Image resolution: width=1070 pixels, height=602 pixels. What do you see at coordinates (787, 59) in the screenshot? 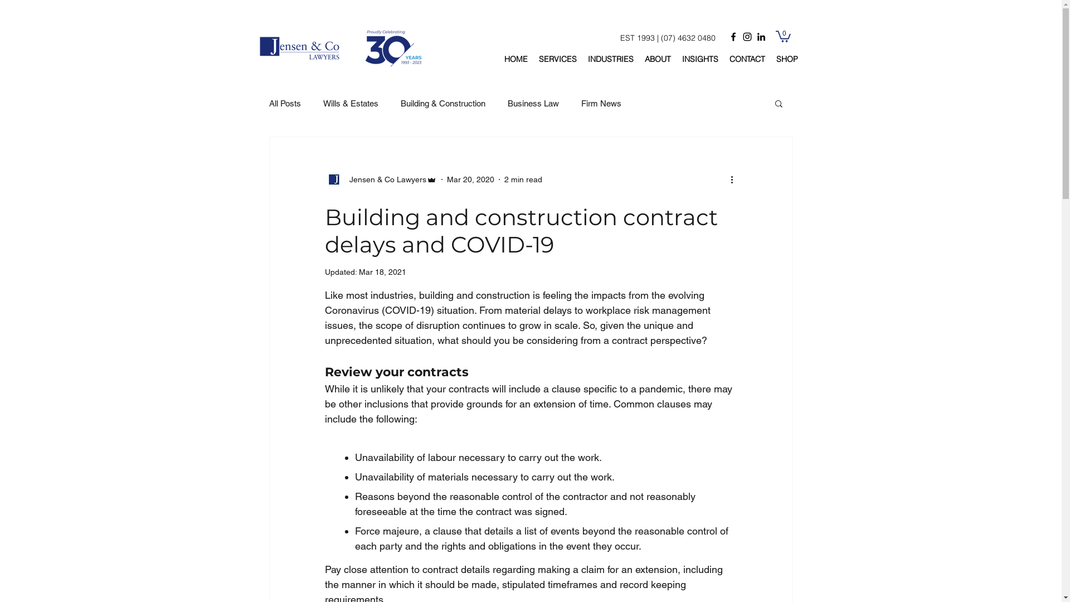
I see `SHOP` at bounding box center [787, 59].